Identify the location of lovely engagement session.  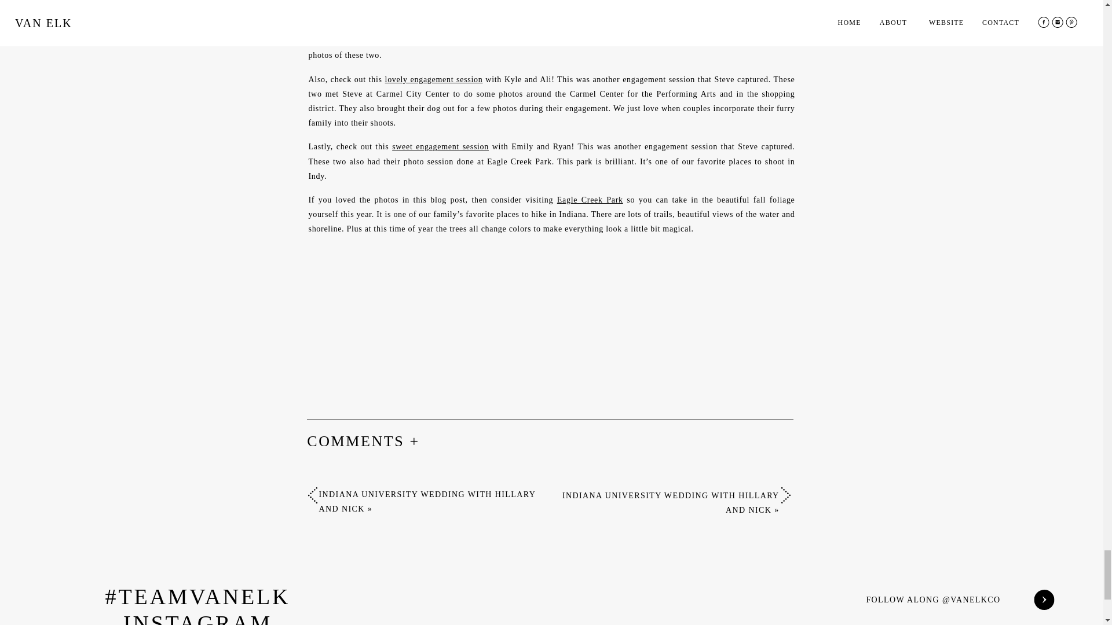
(433, 79).